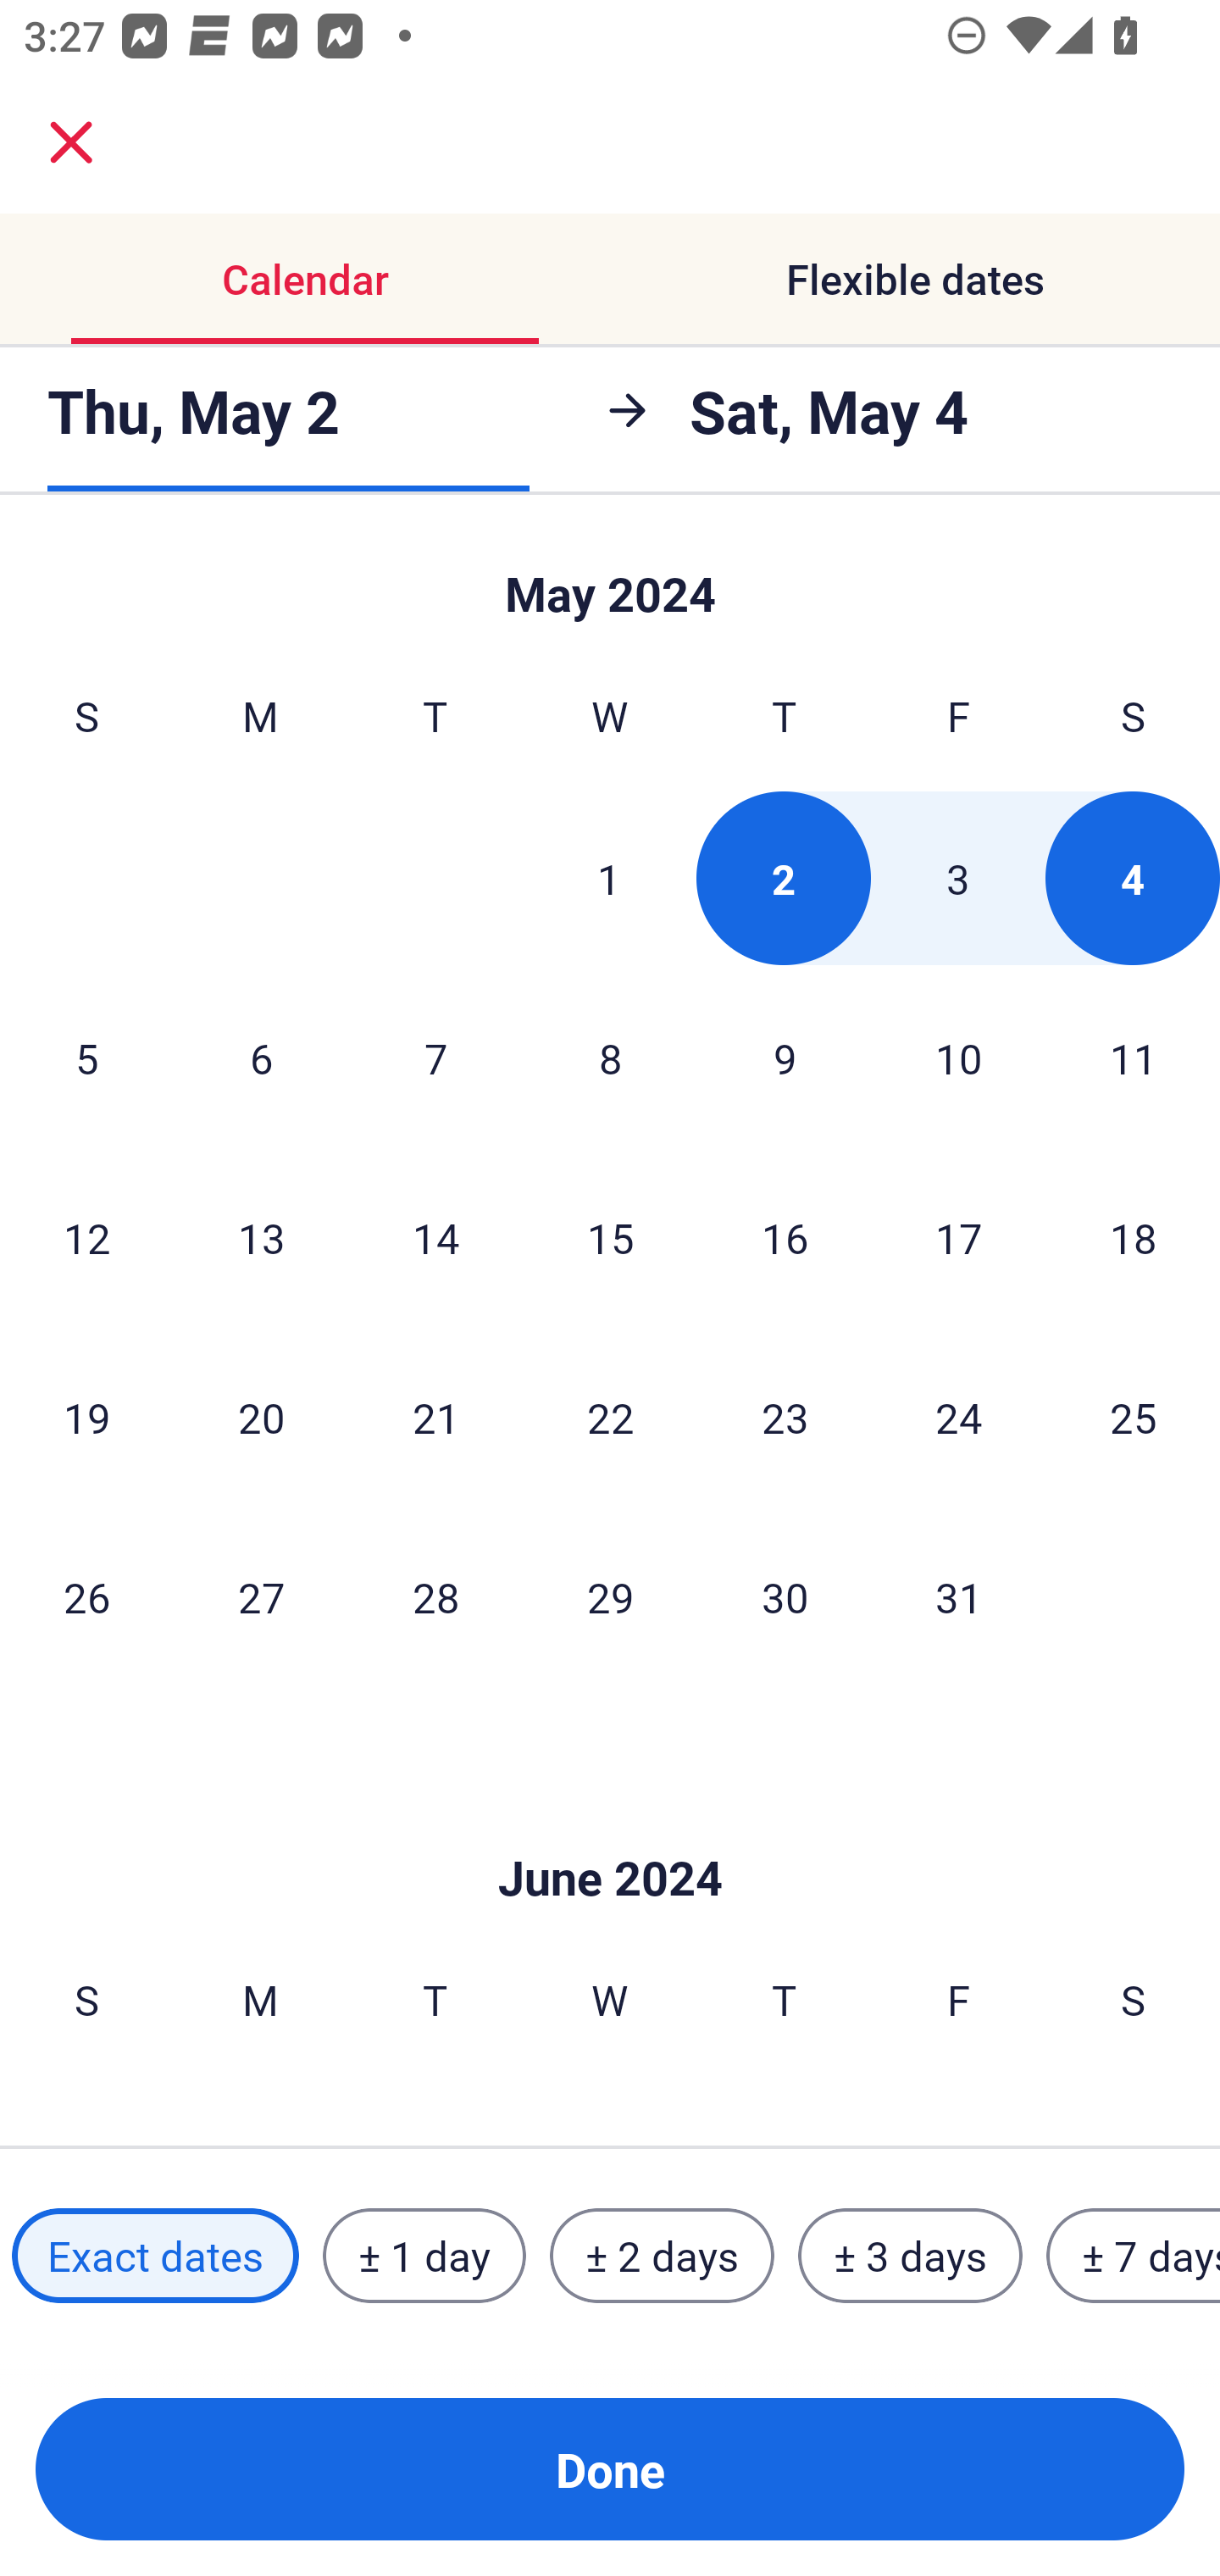 The height and width of the screenshot is (2576, 1220). Describe the element at coordinates (86, 1417) in the screenshot. I see `19 Sunday, May 19, 2024` at that location.